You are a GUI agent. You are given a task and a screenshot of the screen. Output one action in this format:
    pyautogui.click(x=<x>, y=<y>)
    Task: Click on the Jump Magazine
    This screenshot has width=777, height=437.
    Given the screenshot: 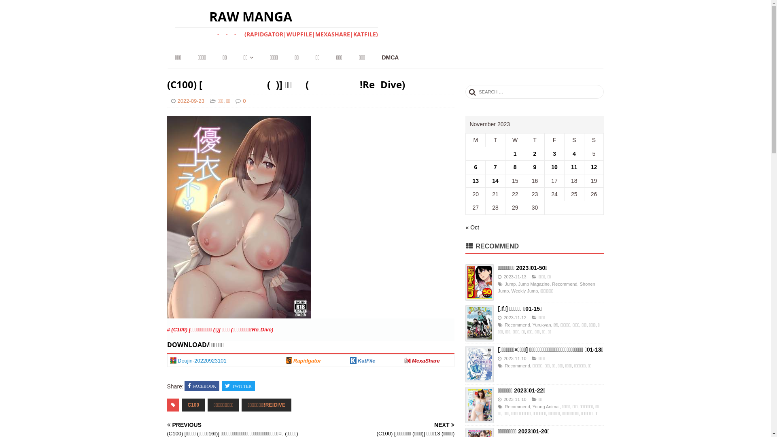 What is the action you would take?
    pyautogui.click(x=534, y=284)
    